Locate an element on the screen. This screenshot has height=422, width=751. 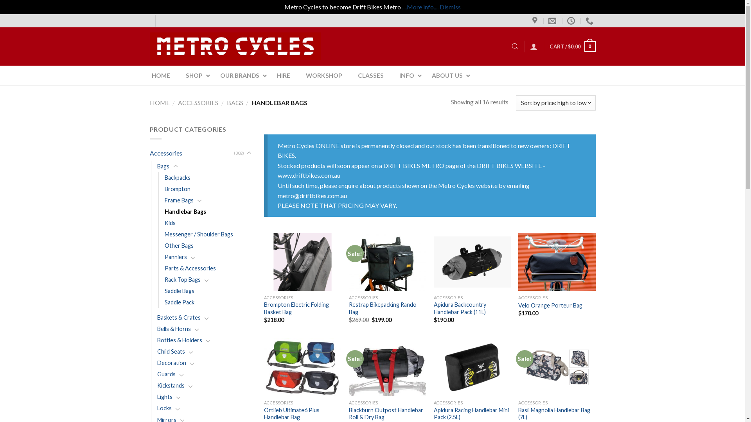
OUR BRANDS is located at coordinates (240, 75).